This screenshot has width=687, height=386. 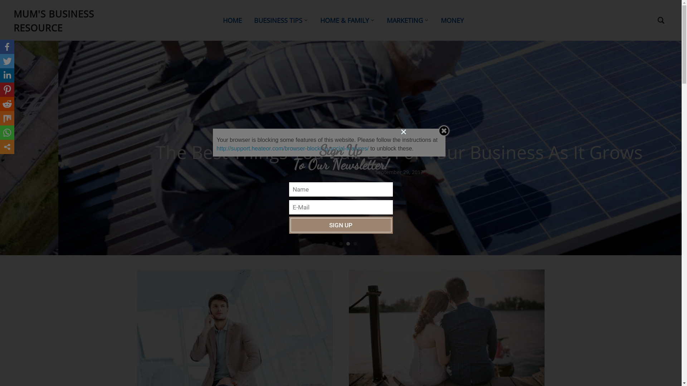 What do you see at coordinates (7, 133) in the screenshot?
I see `Whatsapp` at bounding box center [7, 133].